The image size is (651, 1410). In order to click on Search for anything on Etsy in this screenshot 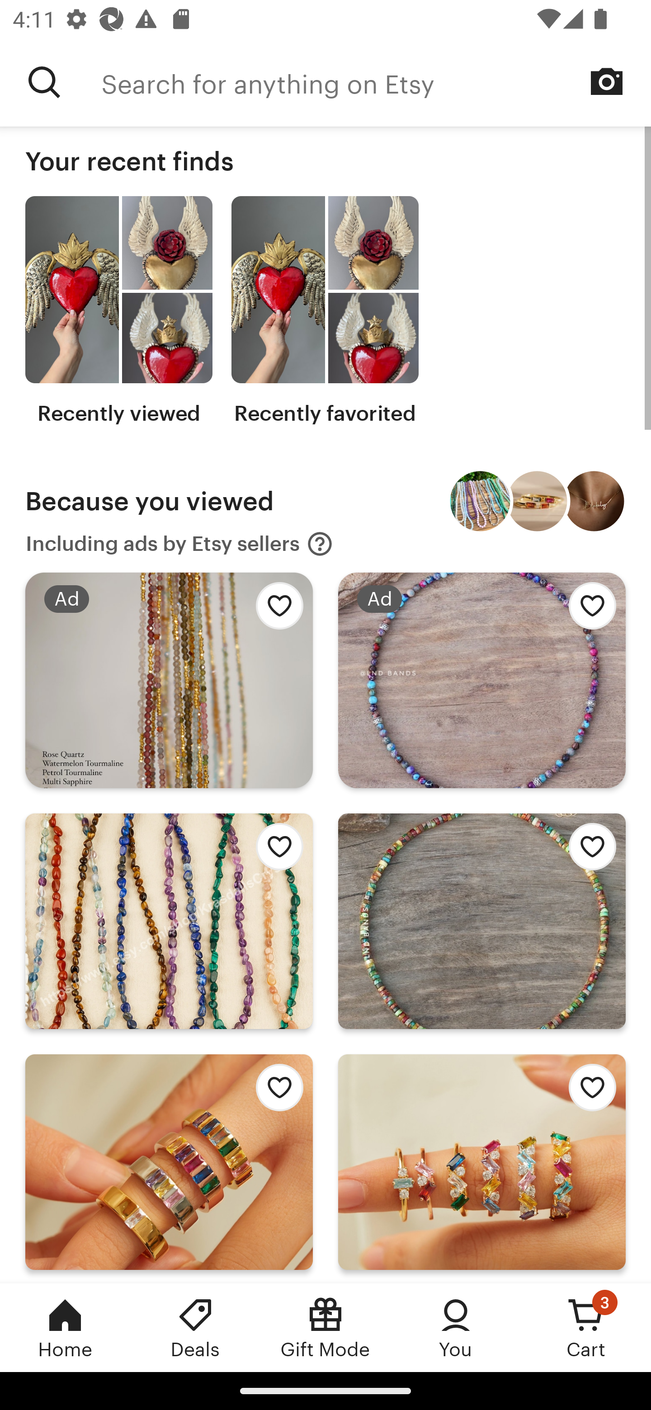, I will do `click(376, 82)`.